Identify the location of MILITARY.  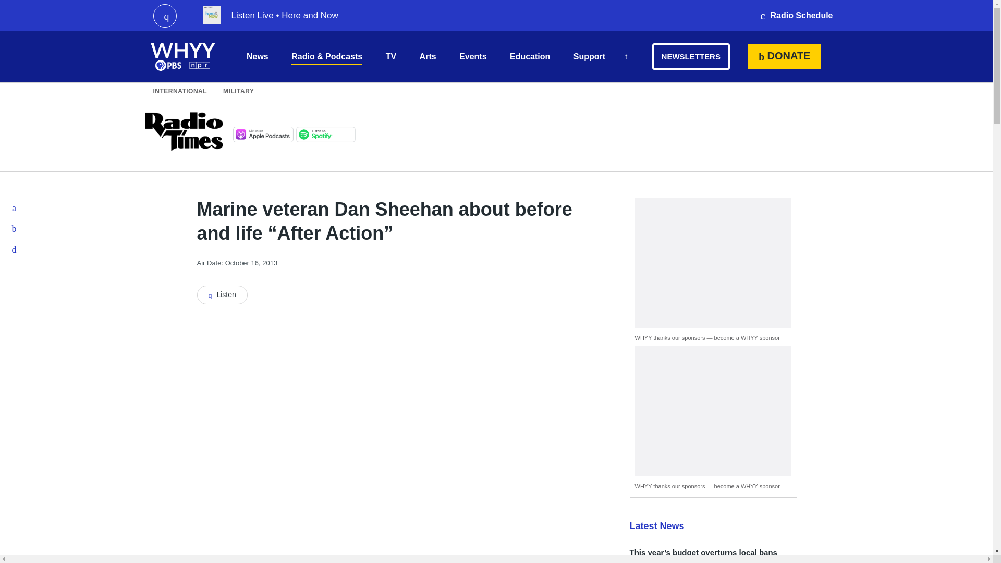
(239, 91).